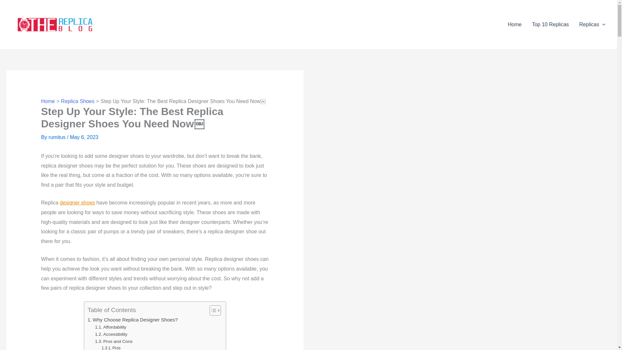 The image size is (622, 350). I want to click on View all posts by rumitus, so click(58, 137).